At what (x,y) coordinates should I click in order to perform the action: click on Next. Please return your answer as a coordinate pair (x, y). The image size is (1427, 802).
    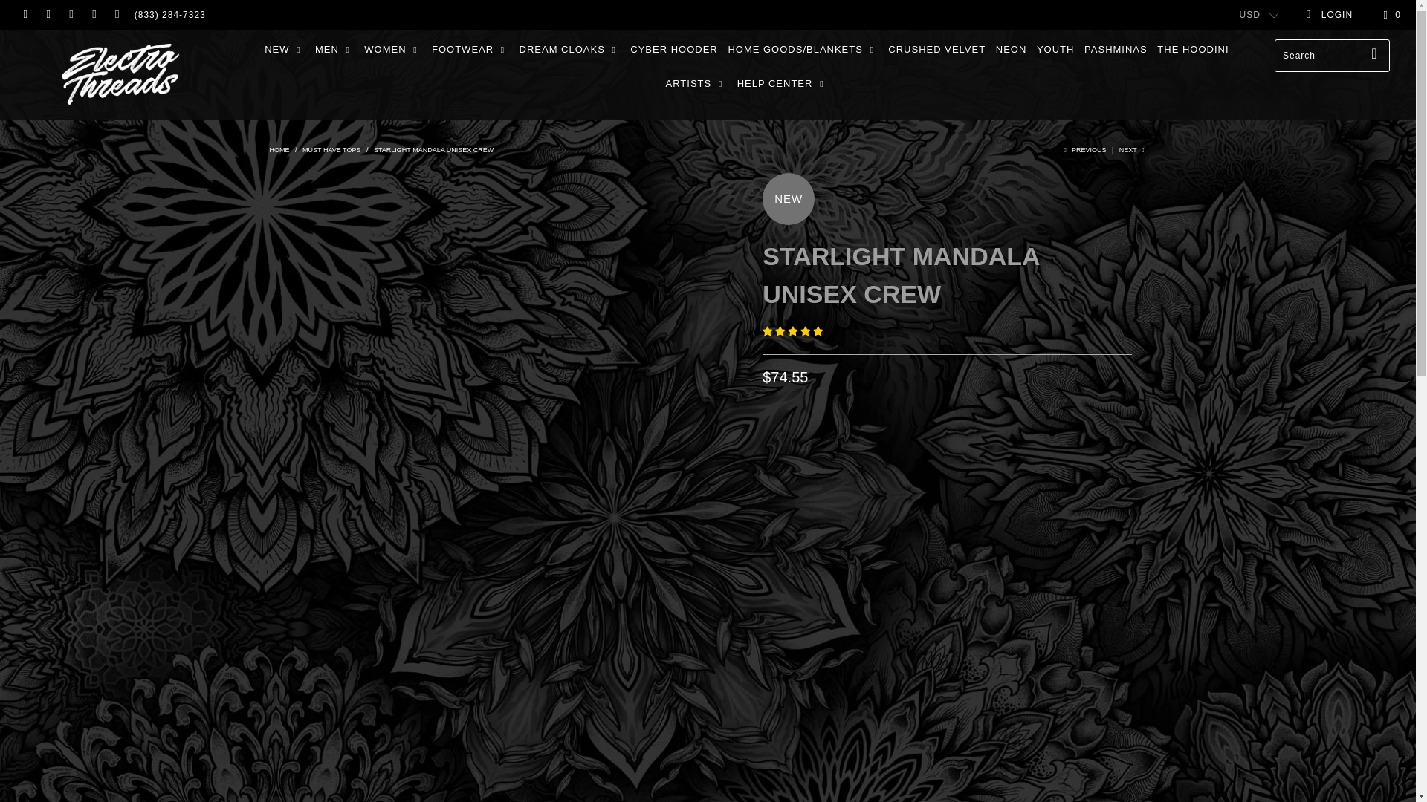
    Looking at the image, I should click on (1133, 150).